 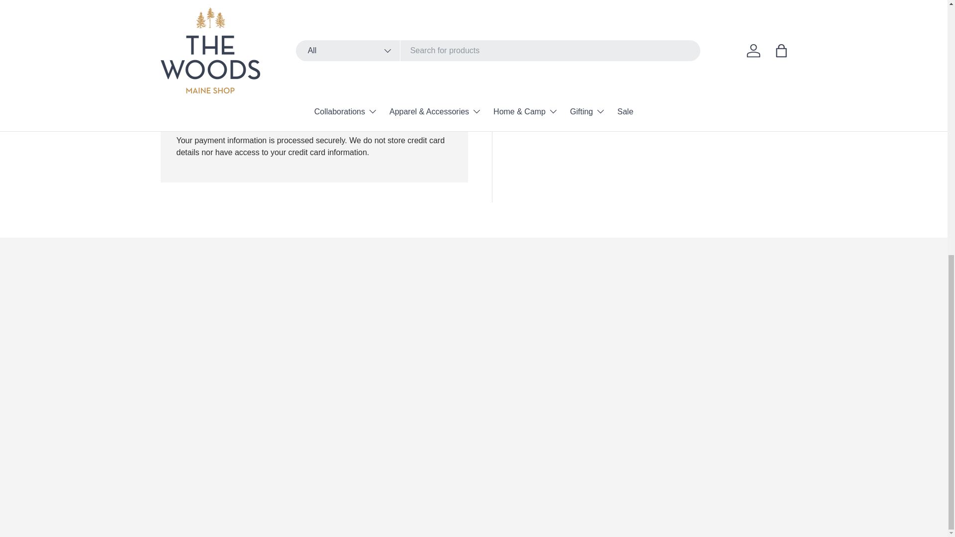 I want to click on Mastercard, so click(x=298, y=117).